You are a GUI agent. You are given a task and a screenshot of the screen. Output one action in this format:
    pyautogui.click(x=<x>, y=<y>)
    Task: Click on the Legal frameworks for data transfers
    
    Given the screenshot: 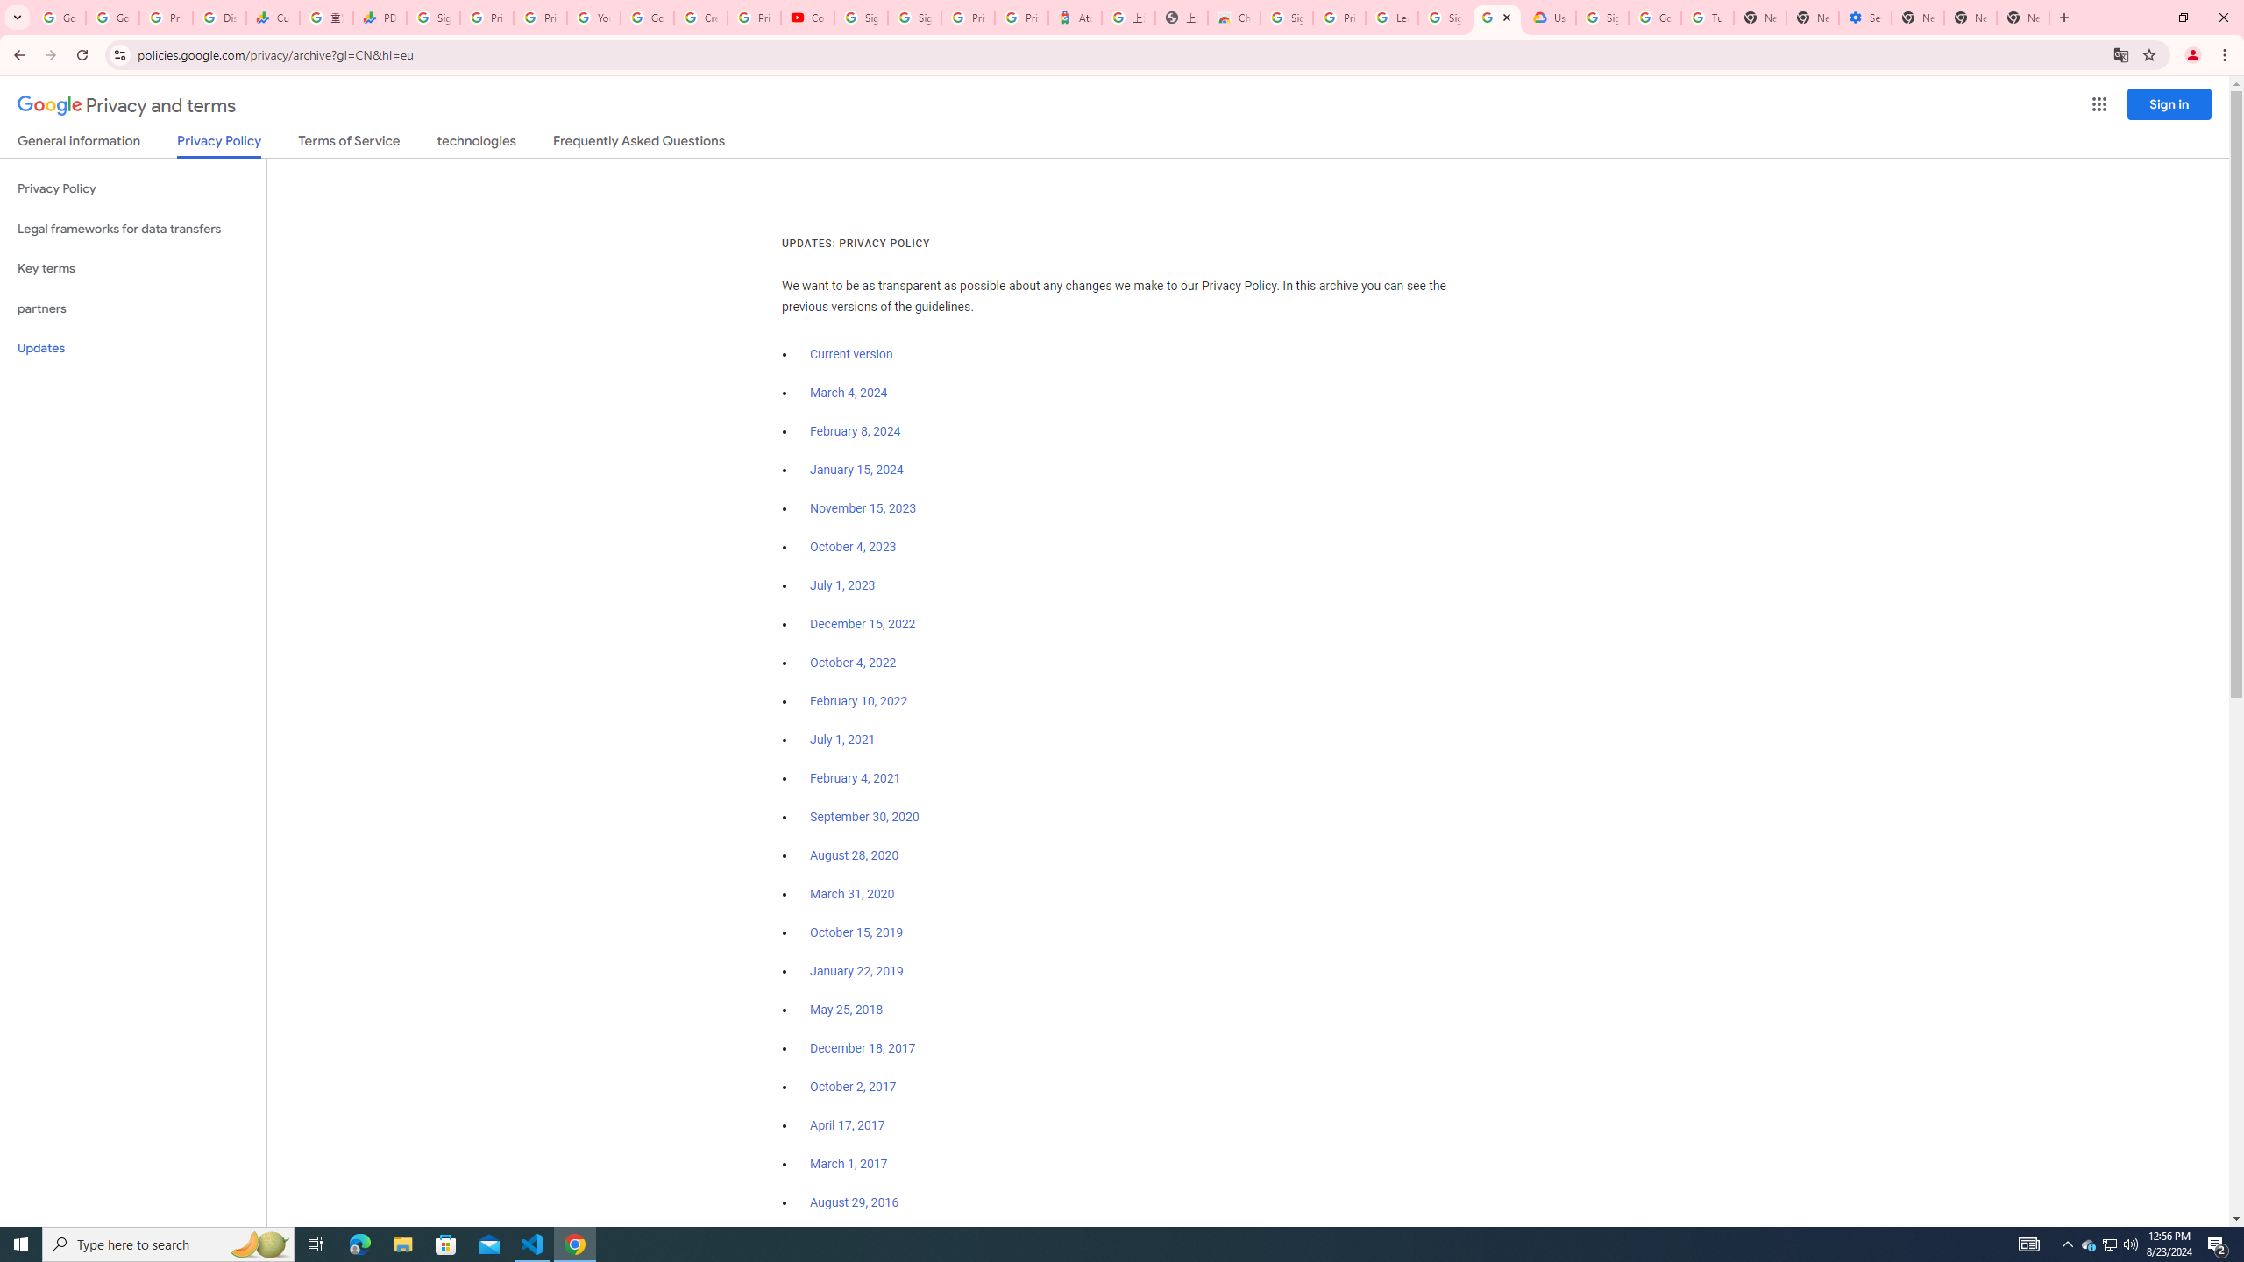 What is the action you would take?
    pyautogui.click(x=133, y=229)
    